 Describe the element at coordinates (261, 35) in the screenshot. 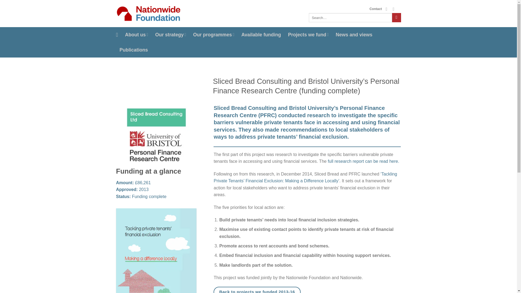

I see `Available funding` at that location.